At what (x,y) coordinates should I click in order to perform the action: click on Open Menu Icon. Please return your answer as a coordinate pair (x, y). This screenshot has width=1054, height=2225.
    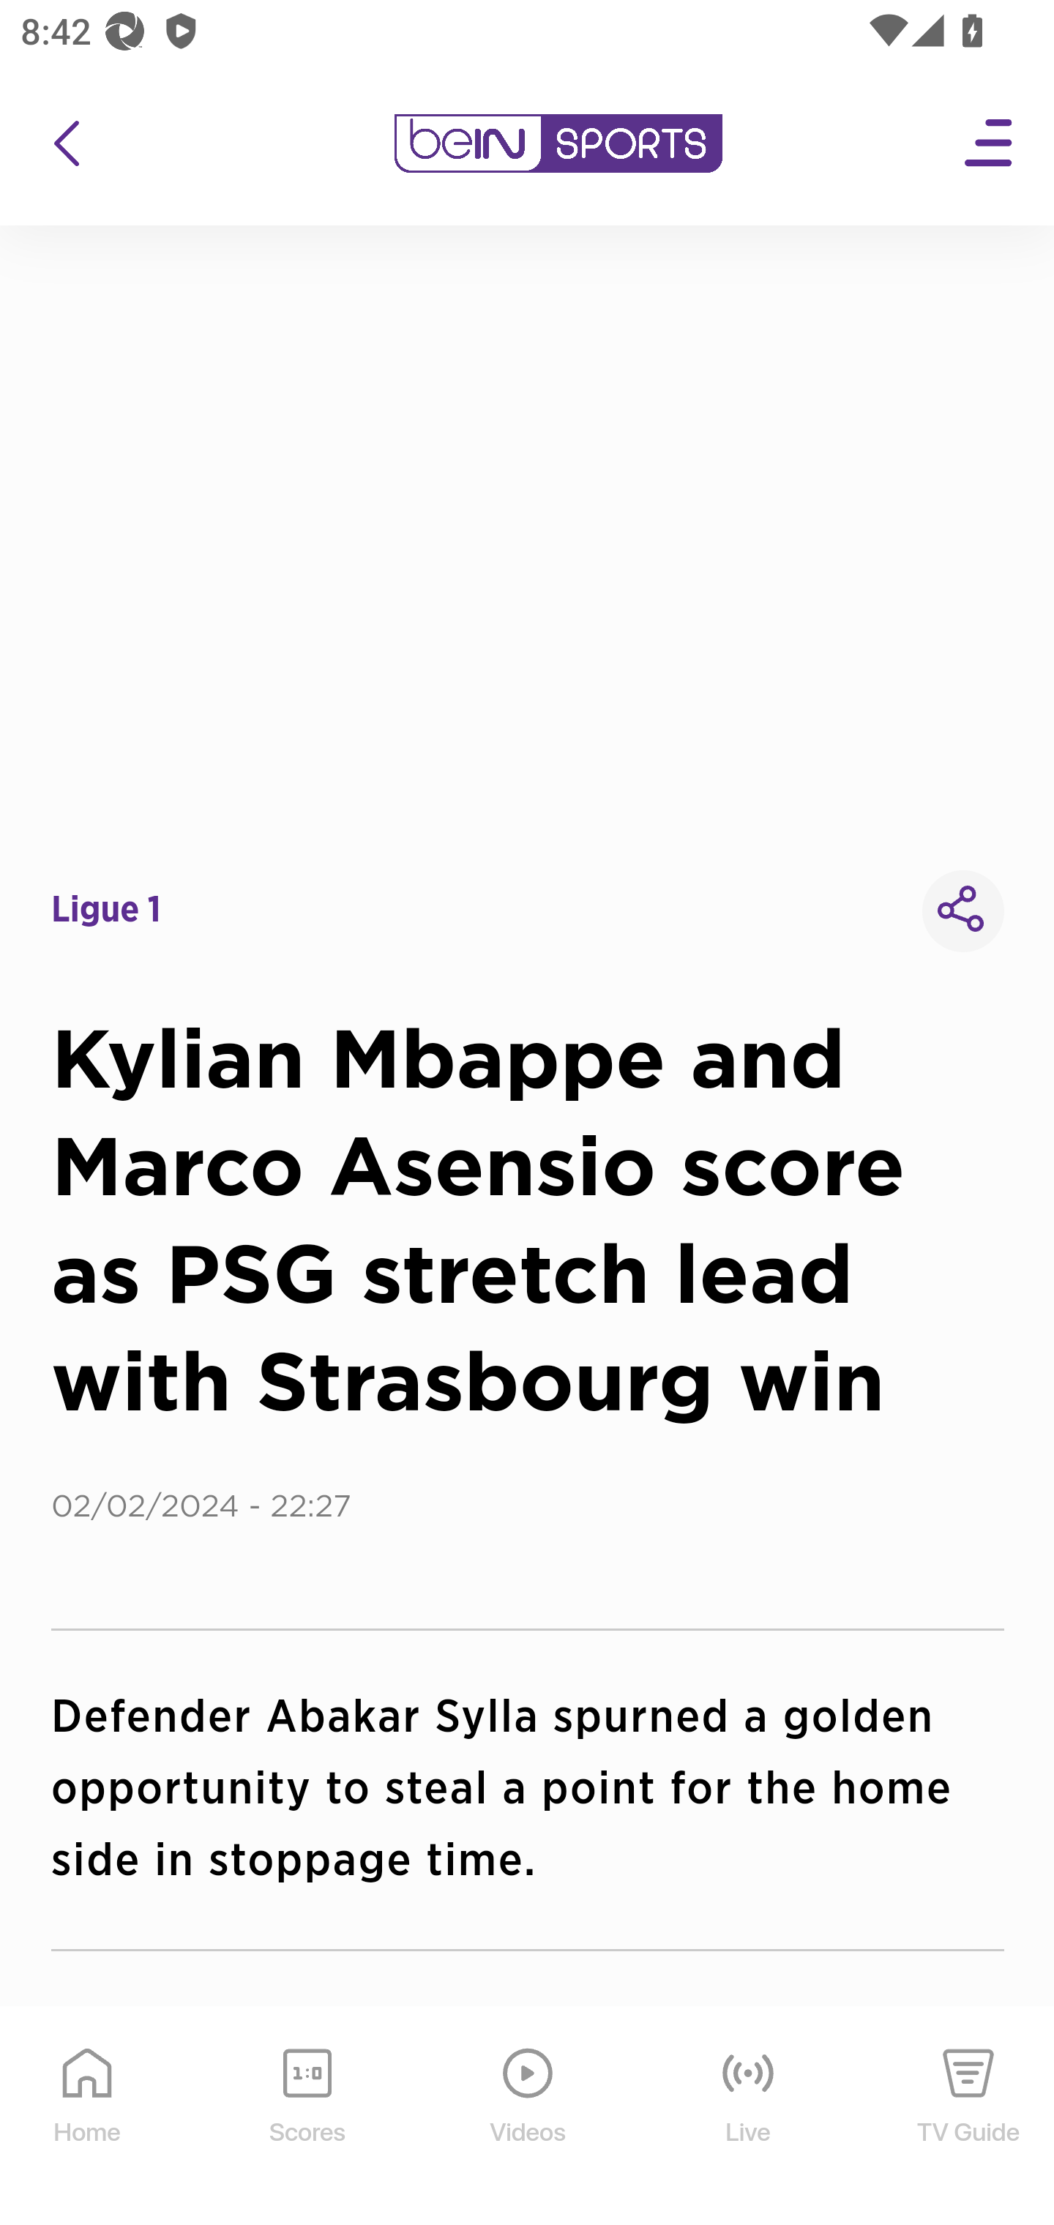
    Looking at the image, I should click on (990, 143).